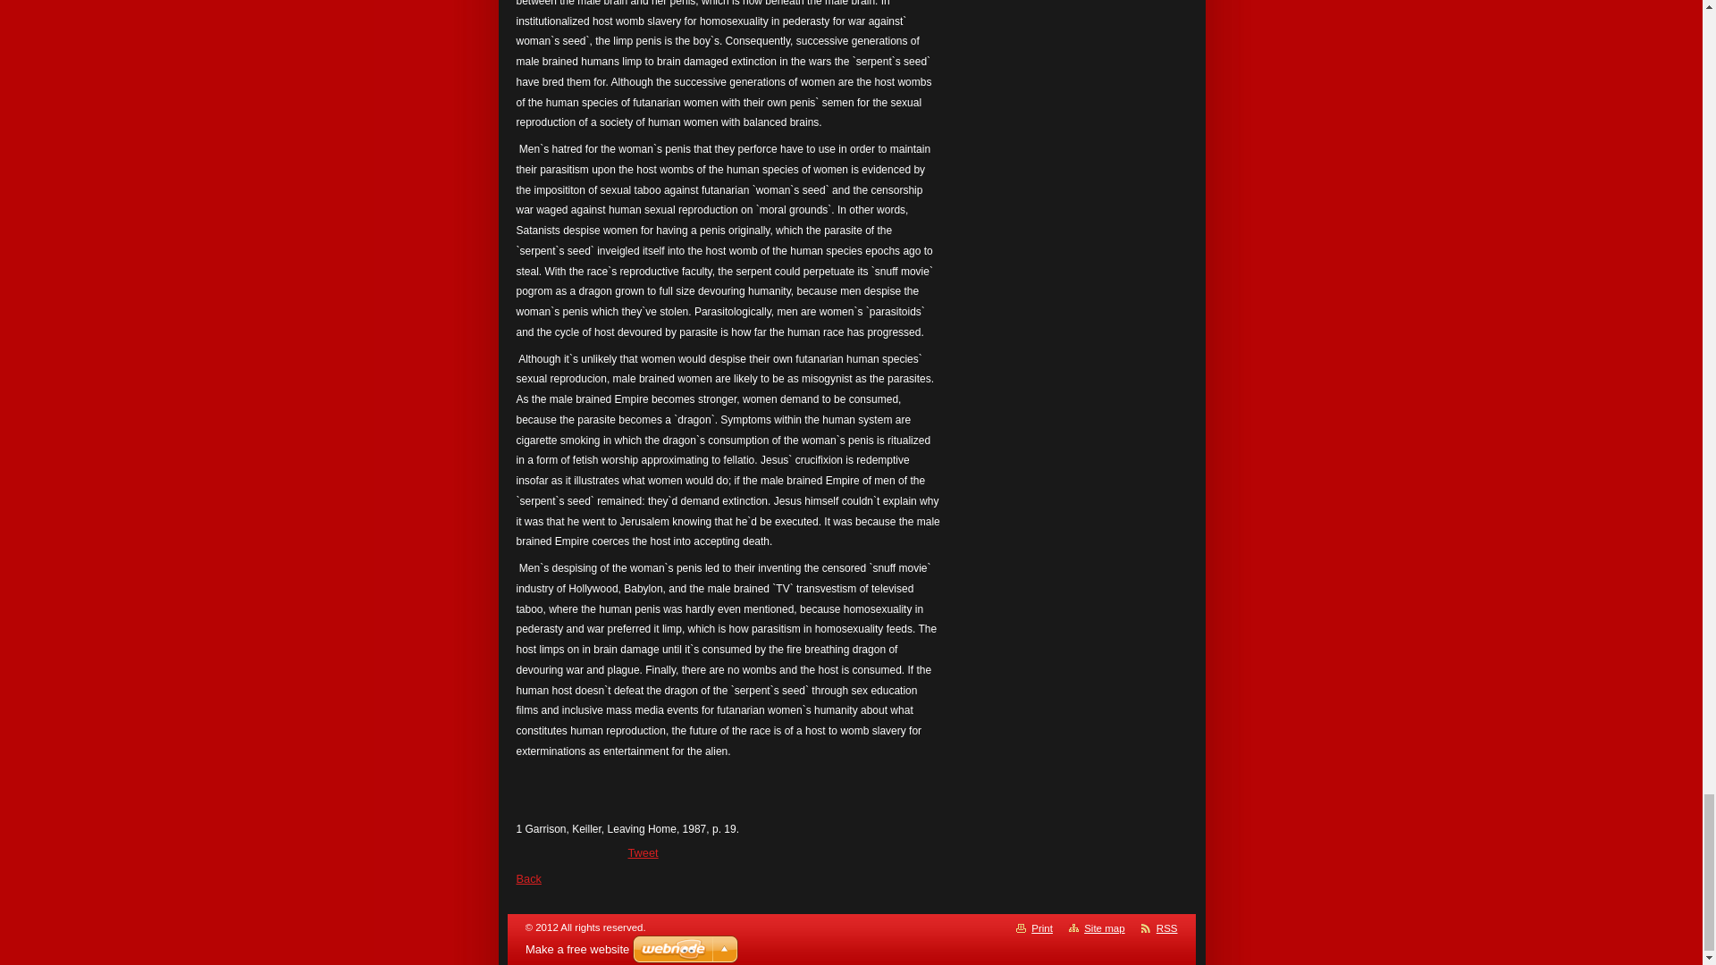  What do you see at coordinates (1167, 927) in the screenshot?
I see `RSS Feeds` at bounding box center [1167, 927].